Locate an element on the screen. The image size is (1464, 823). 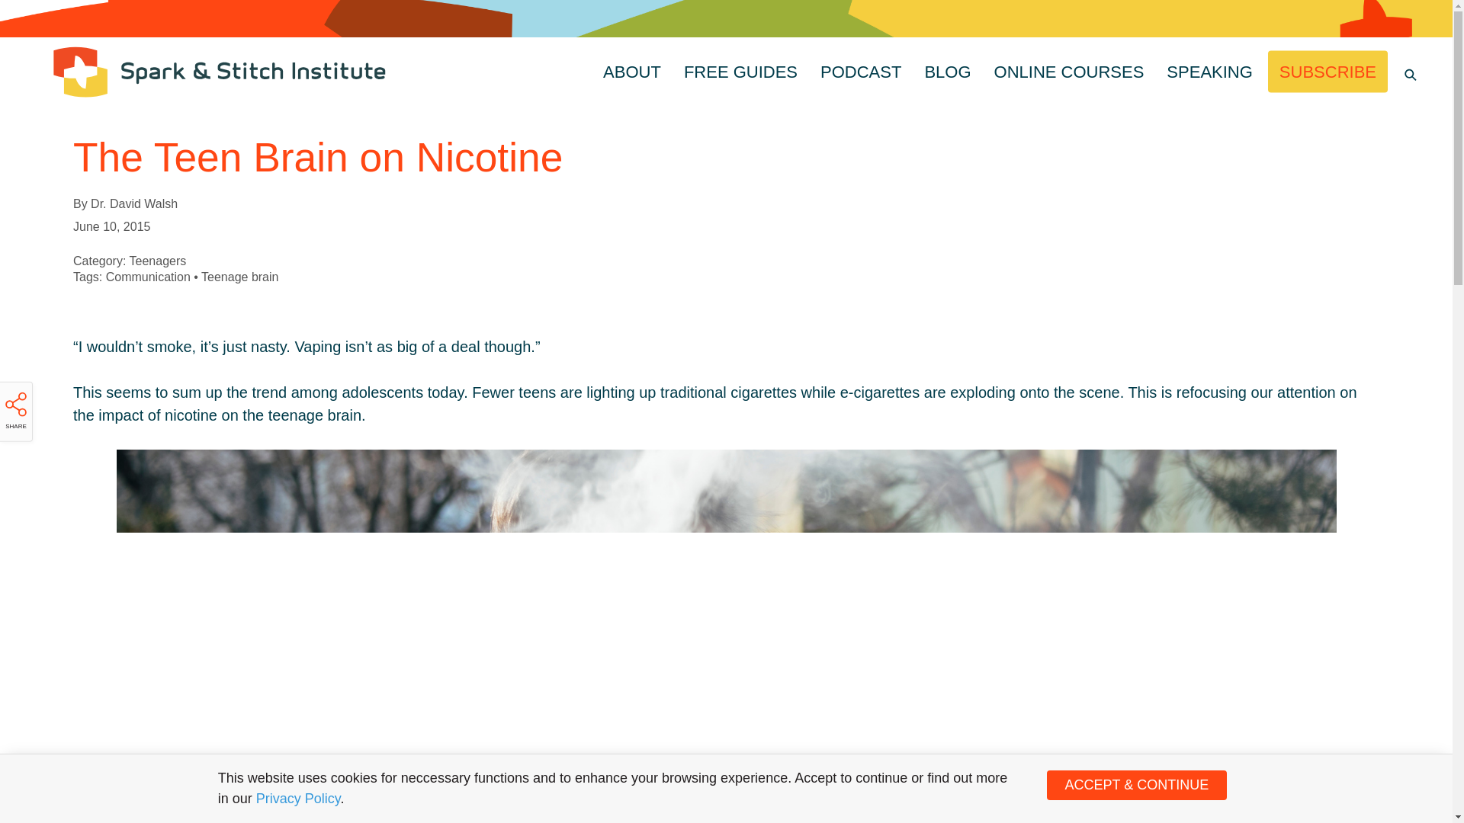
FREE GUIDES is located at coordinates (740, 70).